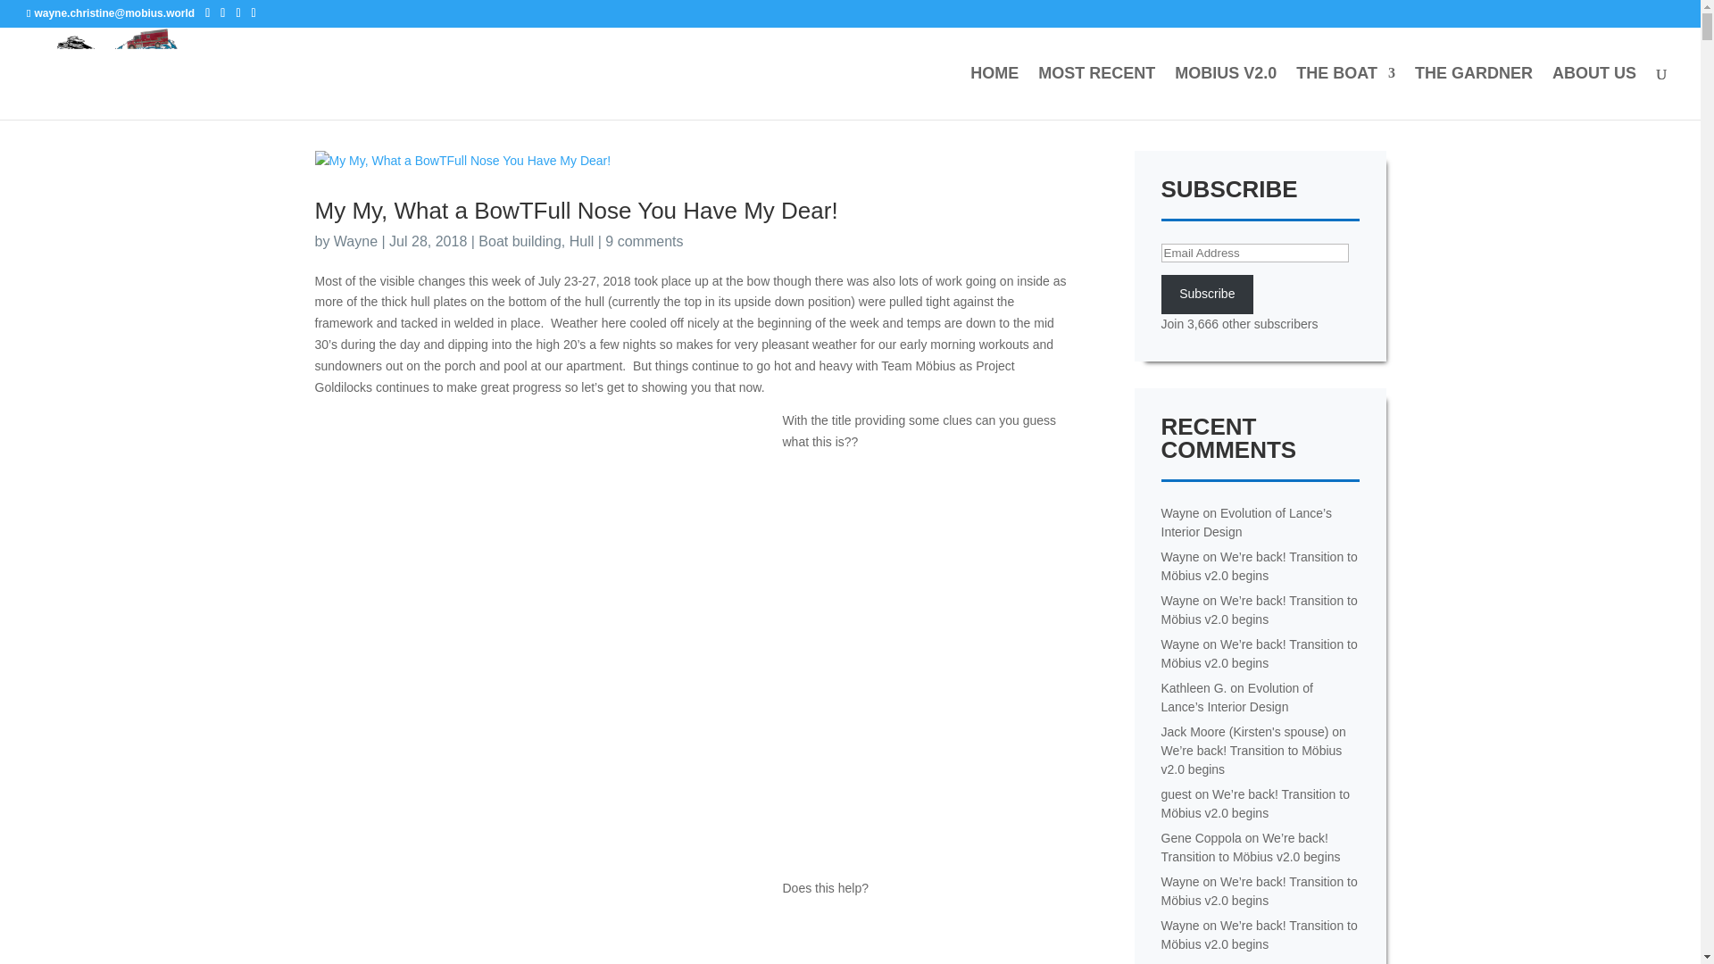 Image resolution: width=1714 pixels, height=964 pixels. I want to click on THE BOAT, so click(1344, 93).